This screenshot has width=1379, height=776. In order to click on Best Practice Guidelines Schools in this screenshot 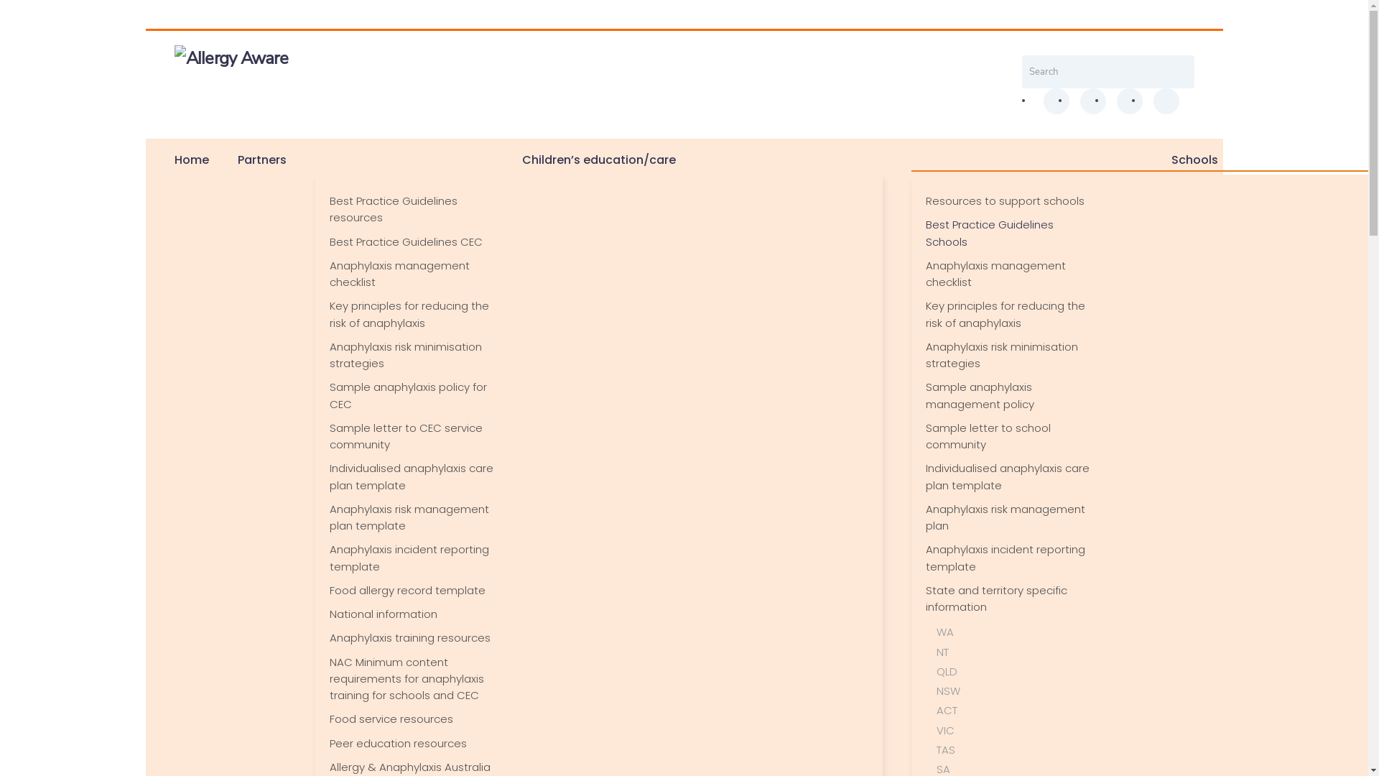, I will do `click(1008, 233)`.